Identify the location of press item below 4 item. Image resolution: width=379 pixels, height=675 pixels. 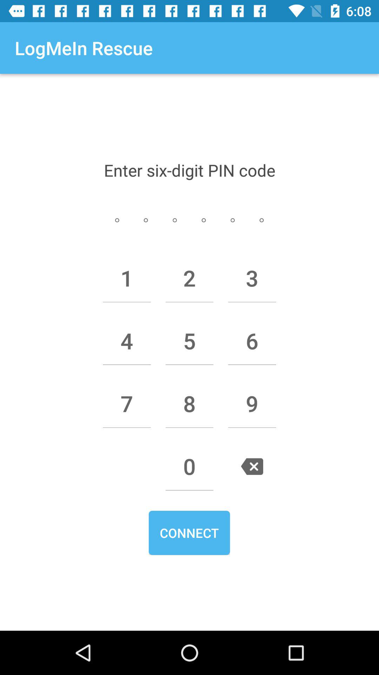
(127, 404).